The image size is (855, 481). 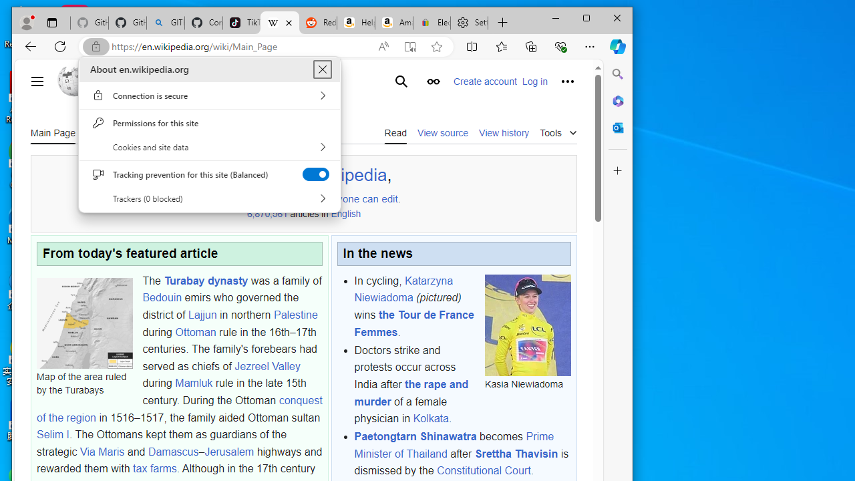 I want to click on Bedouin, so click(x=162, y=298).